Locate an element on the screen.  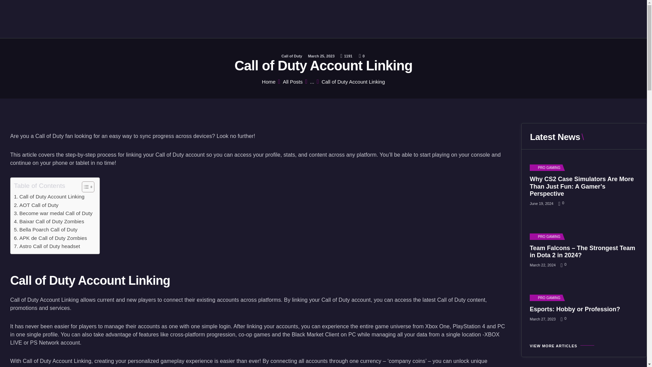
Become war medal Call of Duty is located at coordinates (53, 213).